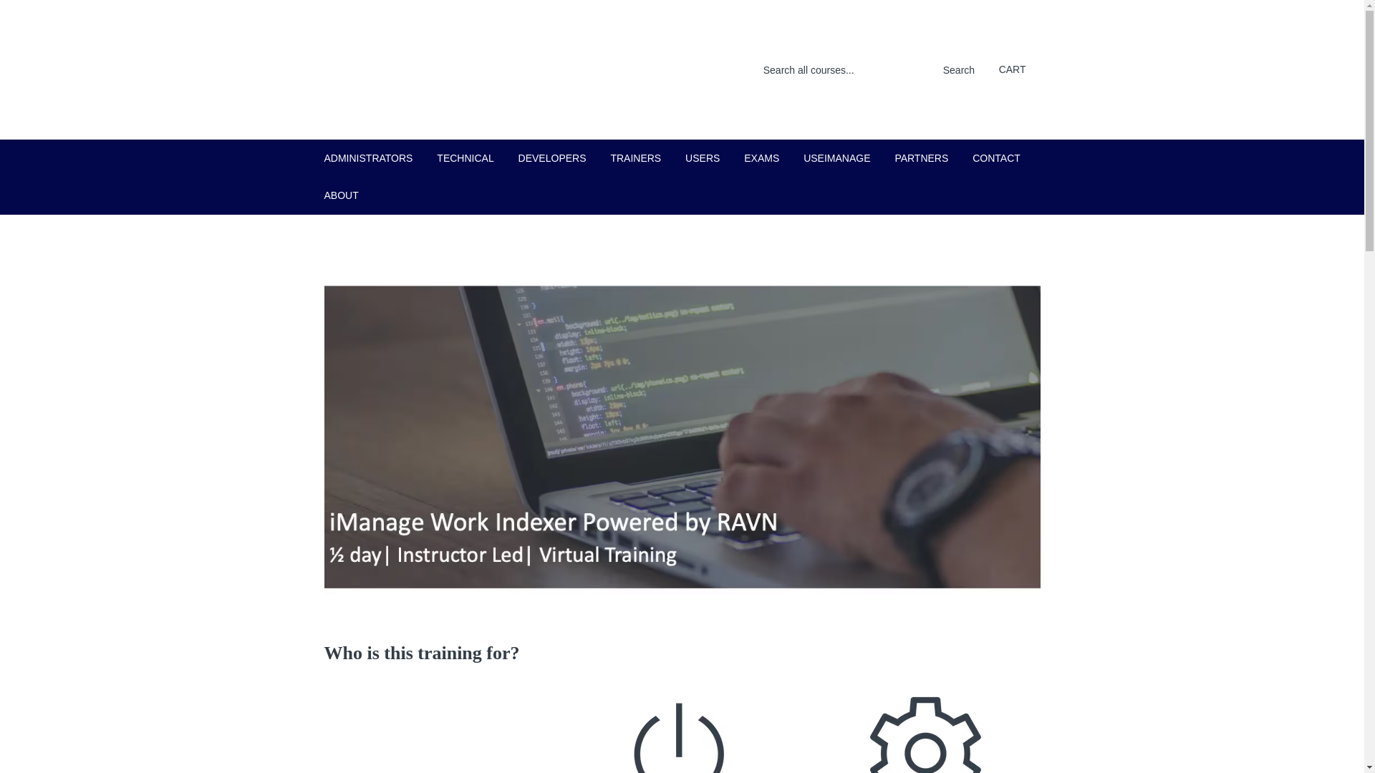  I want to click on PARTNERS, so click(921, 158).